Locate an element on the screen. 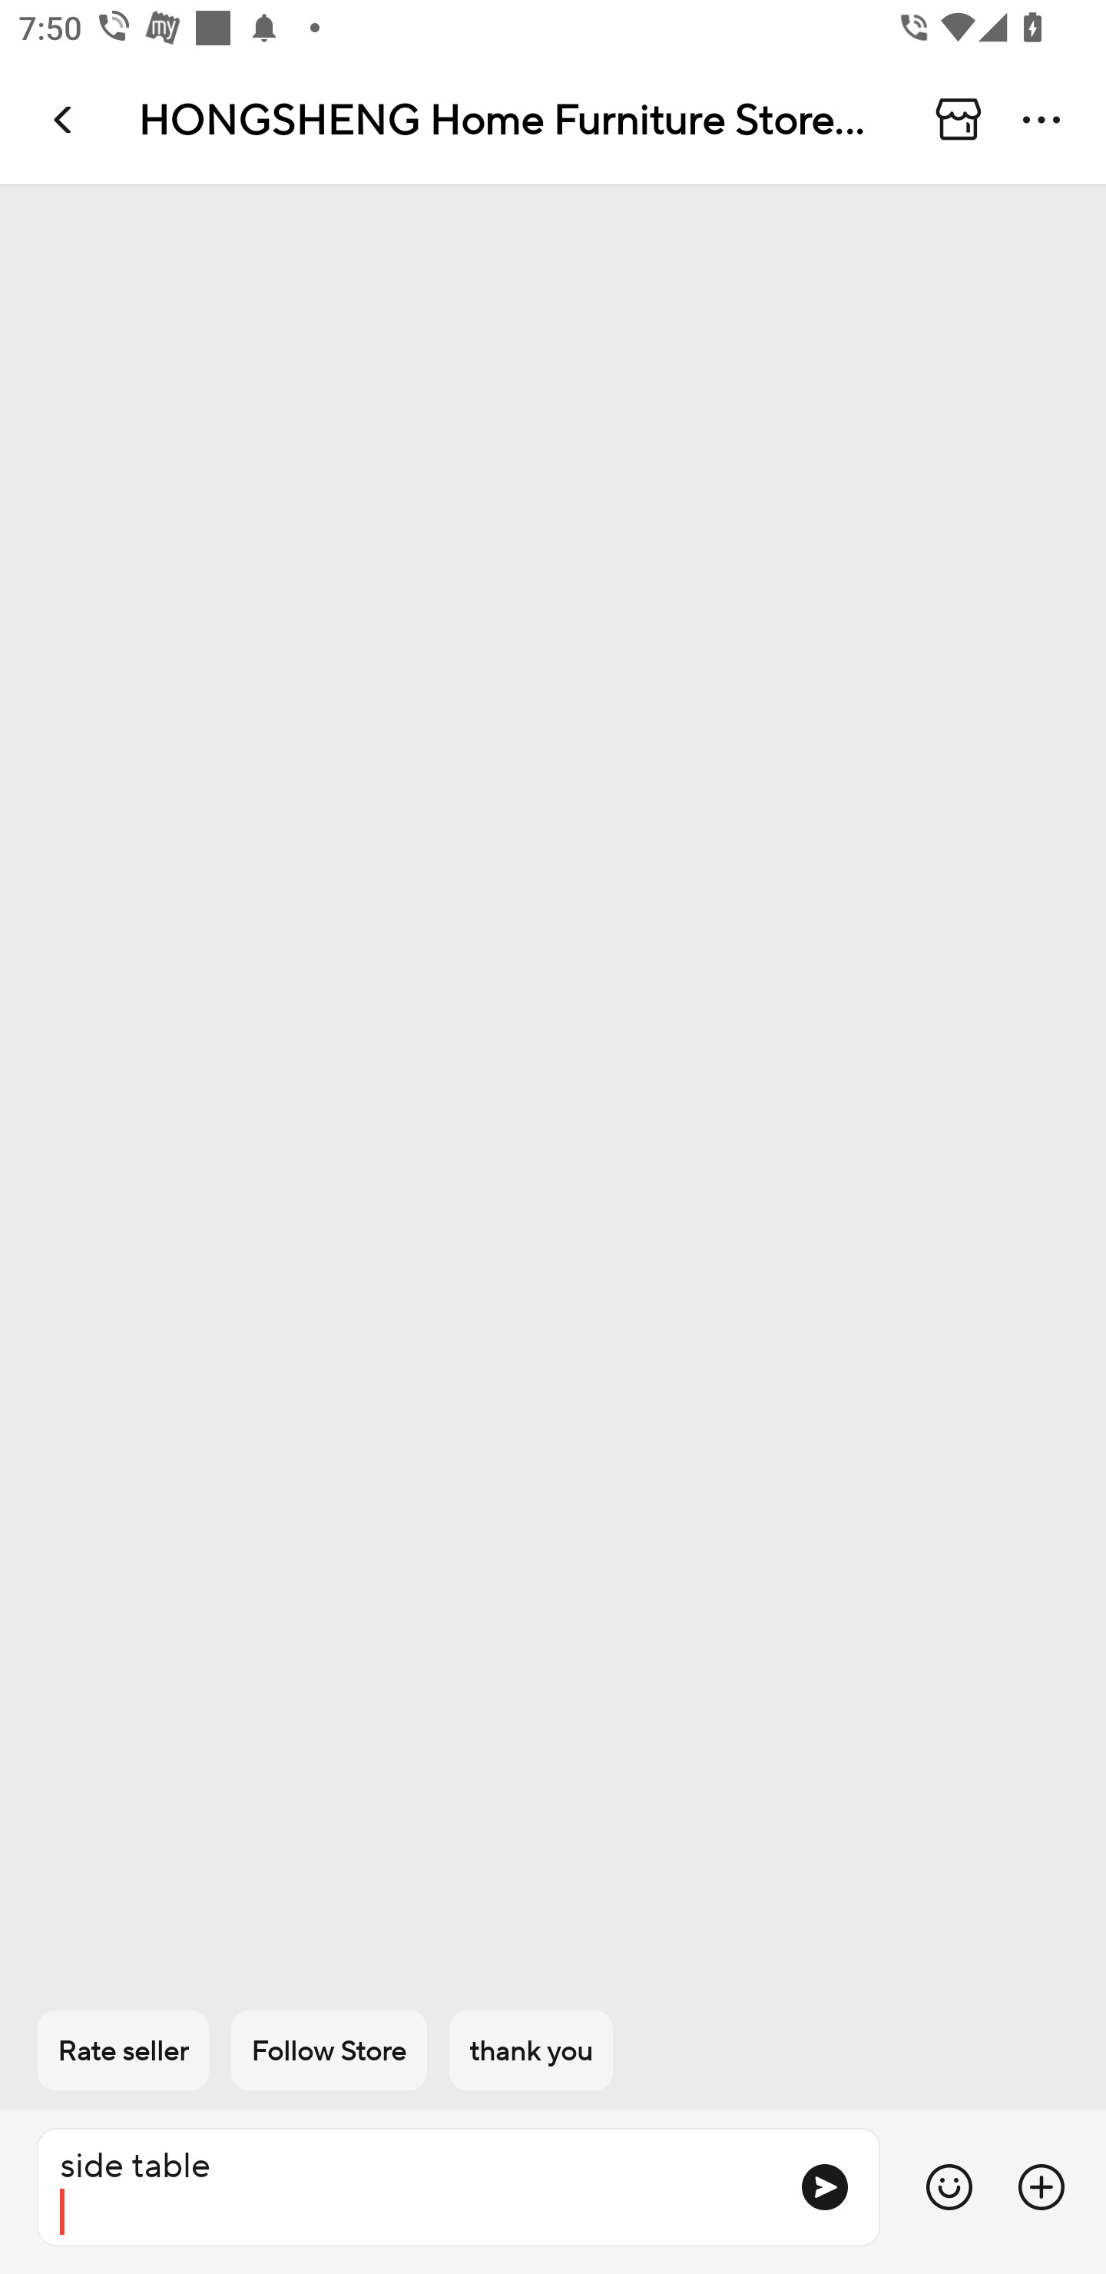  side table
 is located at coordinates (407, 2187).